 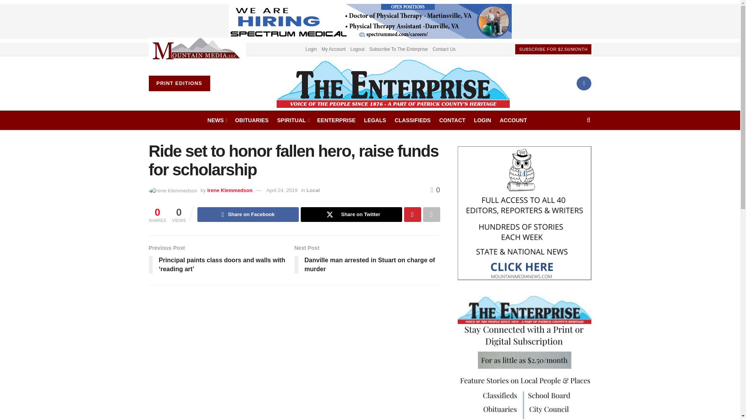 What do you see at coordinates (413, 120) in the screenshot?
I see `CLASSIFIEDS` at bounding box center [413, 120].